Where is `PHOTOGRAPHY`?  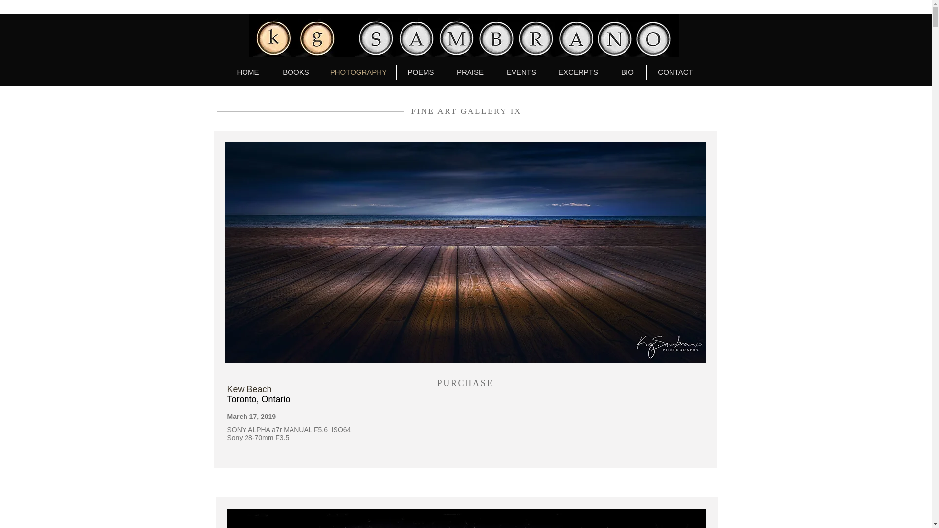
PHOTOGRAPHY is located at coordinates (358, 72).